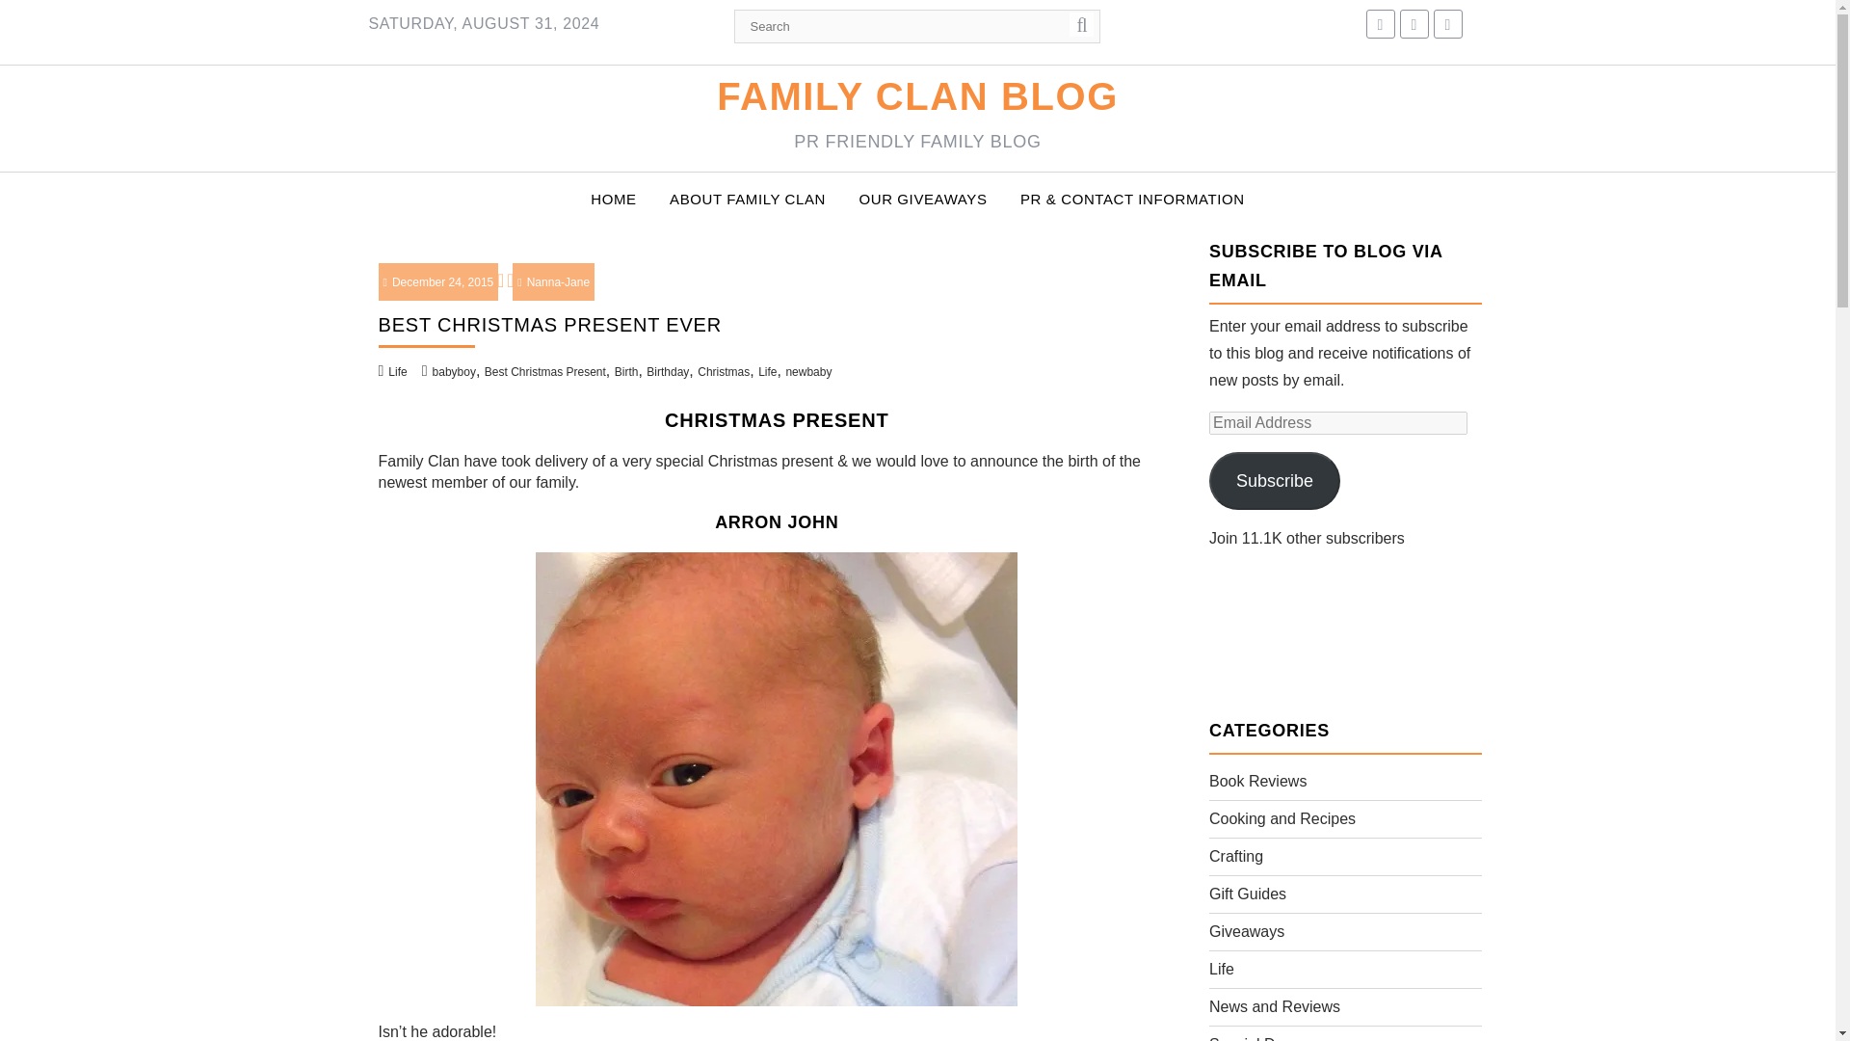  What do you see at coordinates (437, 282) in the screenshot?
I see `December 24, 2015` at bounding box center [437, 282].